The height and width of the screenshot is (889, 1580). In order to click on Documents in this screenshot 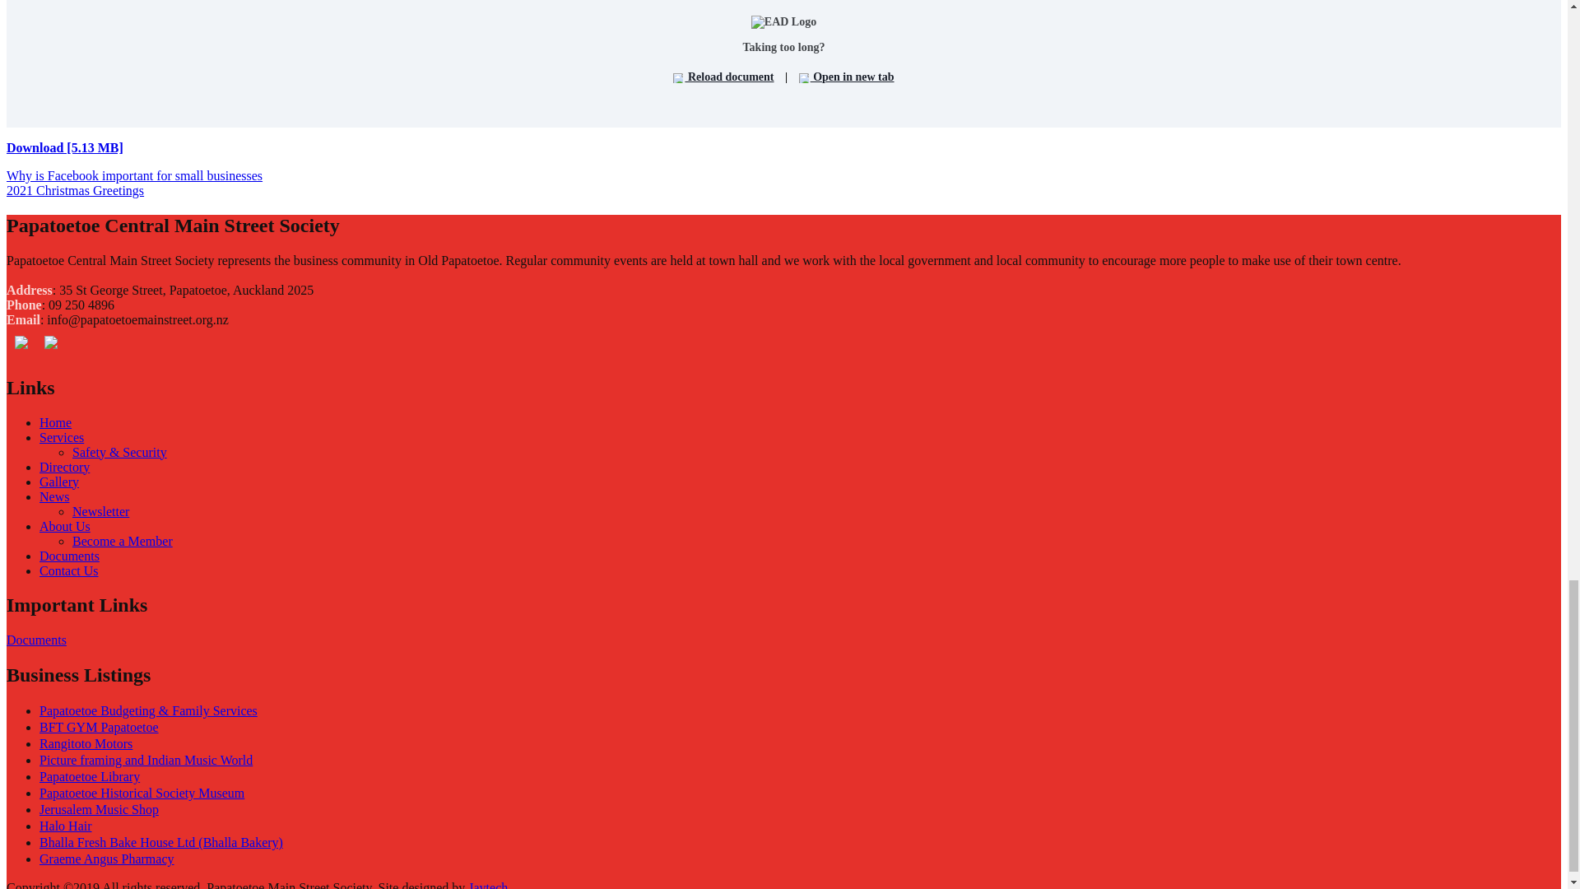, I will do `click(69, 556)`.